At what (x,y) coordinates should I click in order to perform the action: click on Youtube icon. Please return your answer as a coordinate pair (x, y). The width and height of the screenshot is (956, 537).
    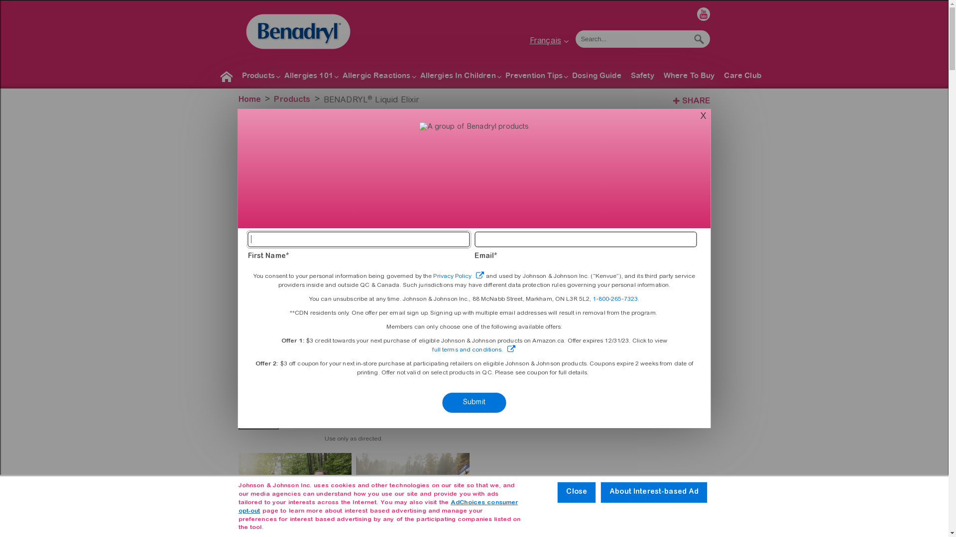
    Looking at the image, I should click on (704, 14).